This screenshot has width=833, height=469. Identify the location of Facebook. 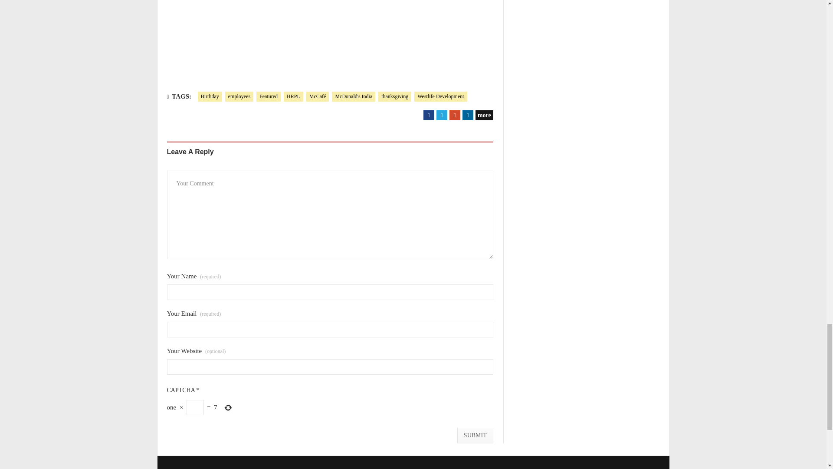
(429, 115).